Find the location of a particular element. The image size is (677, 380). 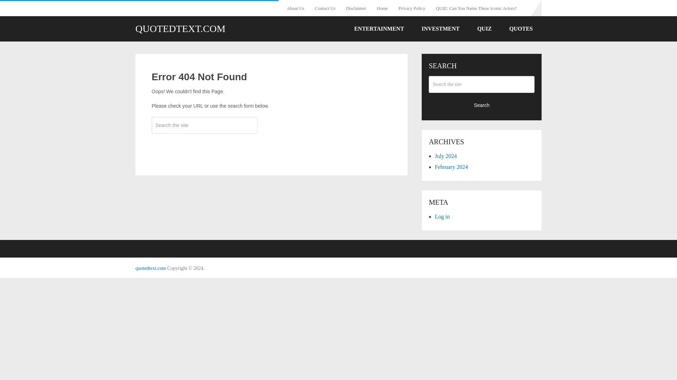

ENTERTAINMENT is located at coordinates (379, 29).